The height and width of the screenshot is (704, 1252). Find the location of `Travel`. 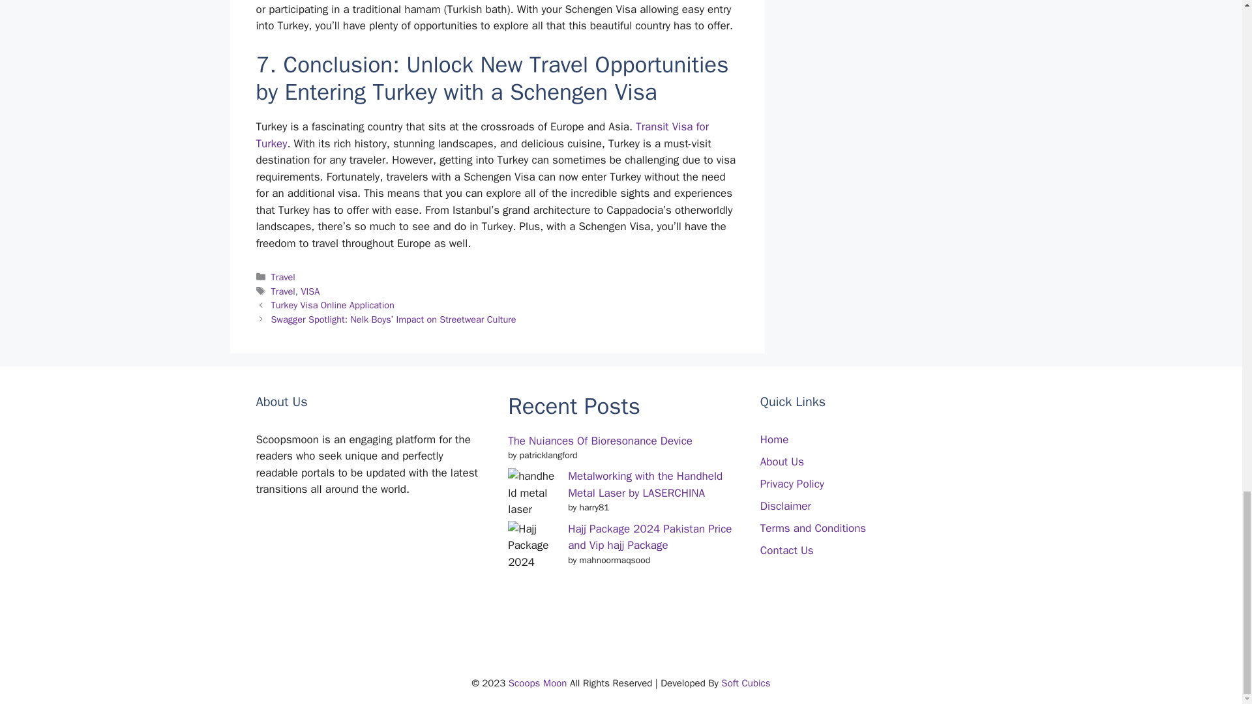

Travel is located at coordinates (283, 291).